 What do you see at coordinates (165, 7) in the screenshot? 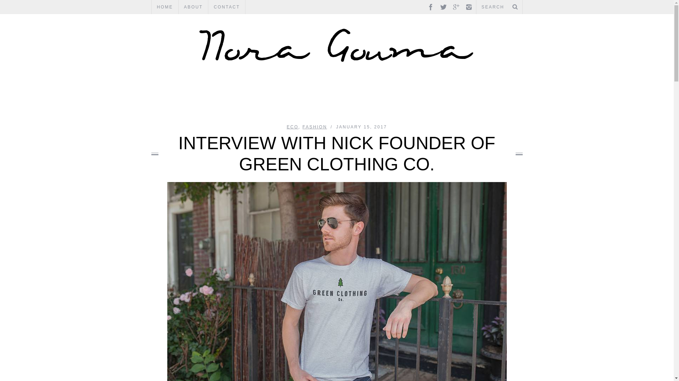
I see `HOME` at bounding box center [165, 7].